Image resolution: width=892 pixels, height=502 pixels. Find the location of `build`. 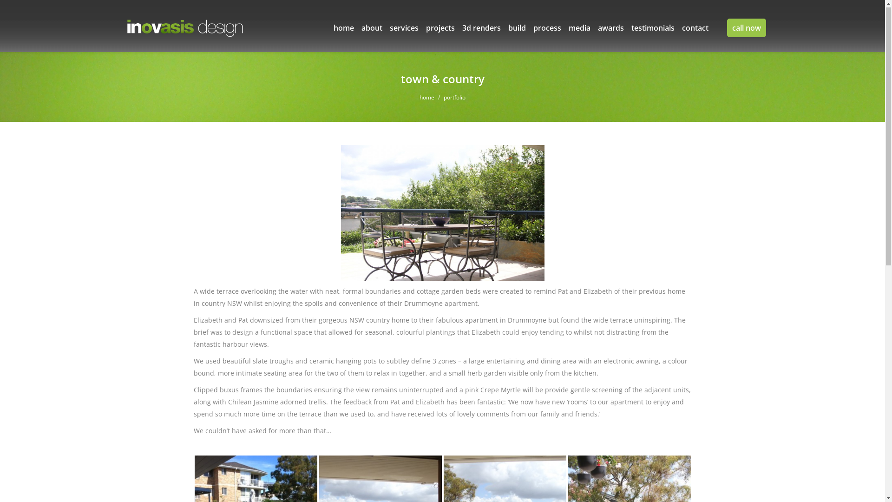

build is located at coordinates (517, 29).